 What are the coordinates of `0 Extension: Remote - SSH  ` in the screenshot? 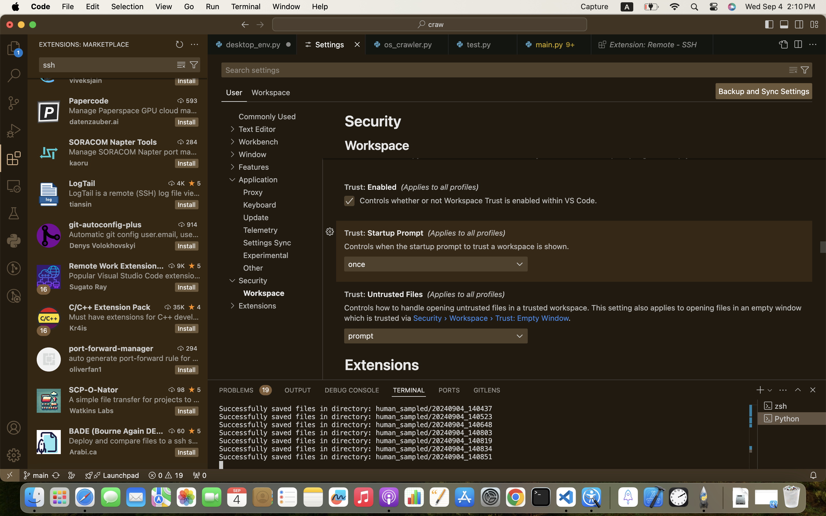 It's located at (652, 44).